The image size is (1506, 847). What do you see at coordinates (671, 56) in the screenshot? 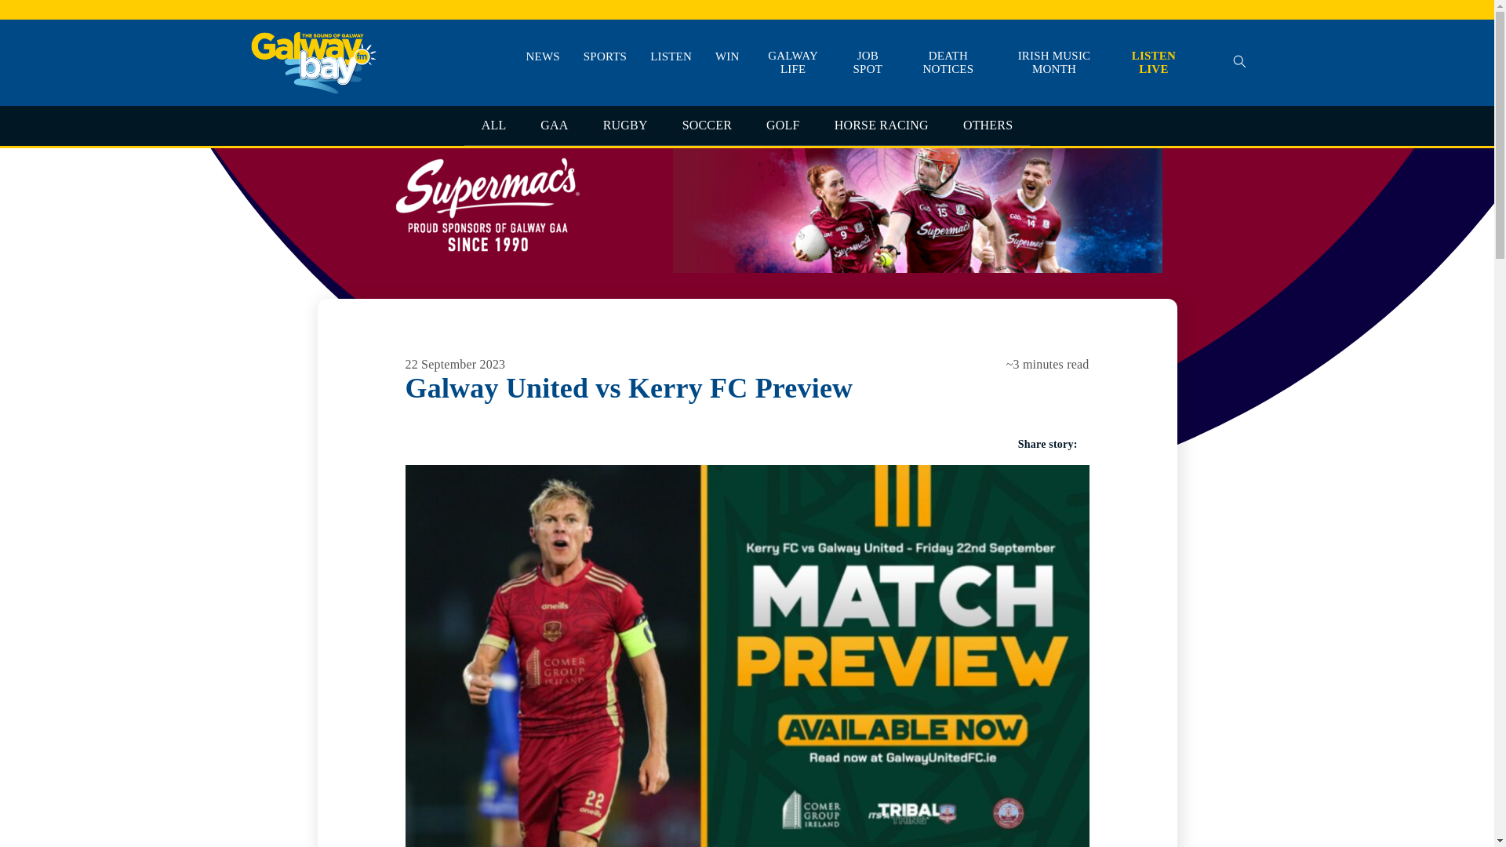
I see `LISTEN` at bounding box center [671, 56].